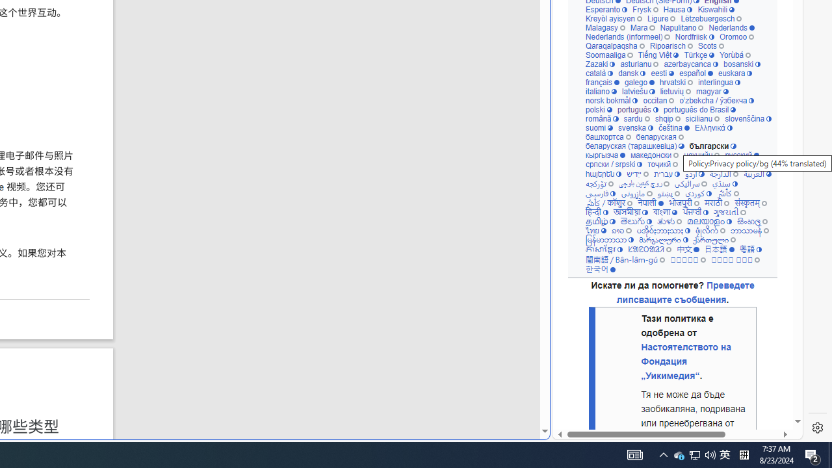 The width and height of the screenshot is (832, 468). Describe the element at coordinates (632, 73) in the screenshot. I see `dansk` at that location.